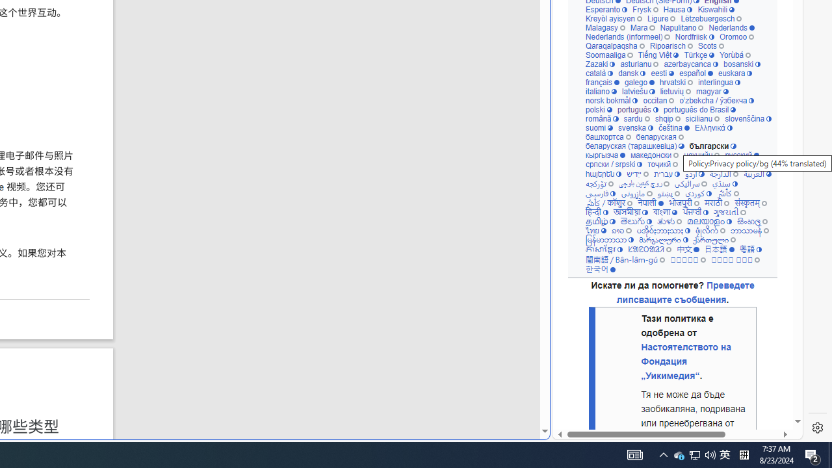 The width and height of the screenshot is (832, 468). Describe the element at coordinates (632, 73) in the screenshot. I see `dansk` at that location.